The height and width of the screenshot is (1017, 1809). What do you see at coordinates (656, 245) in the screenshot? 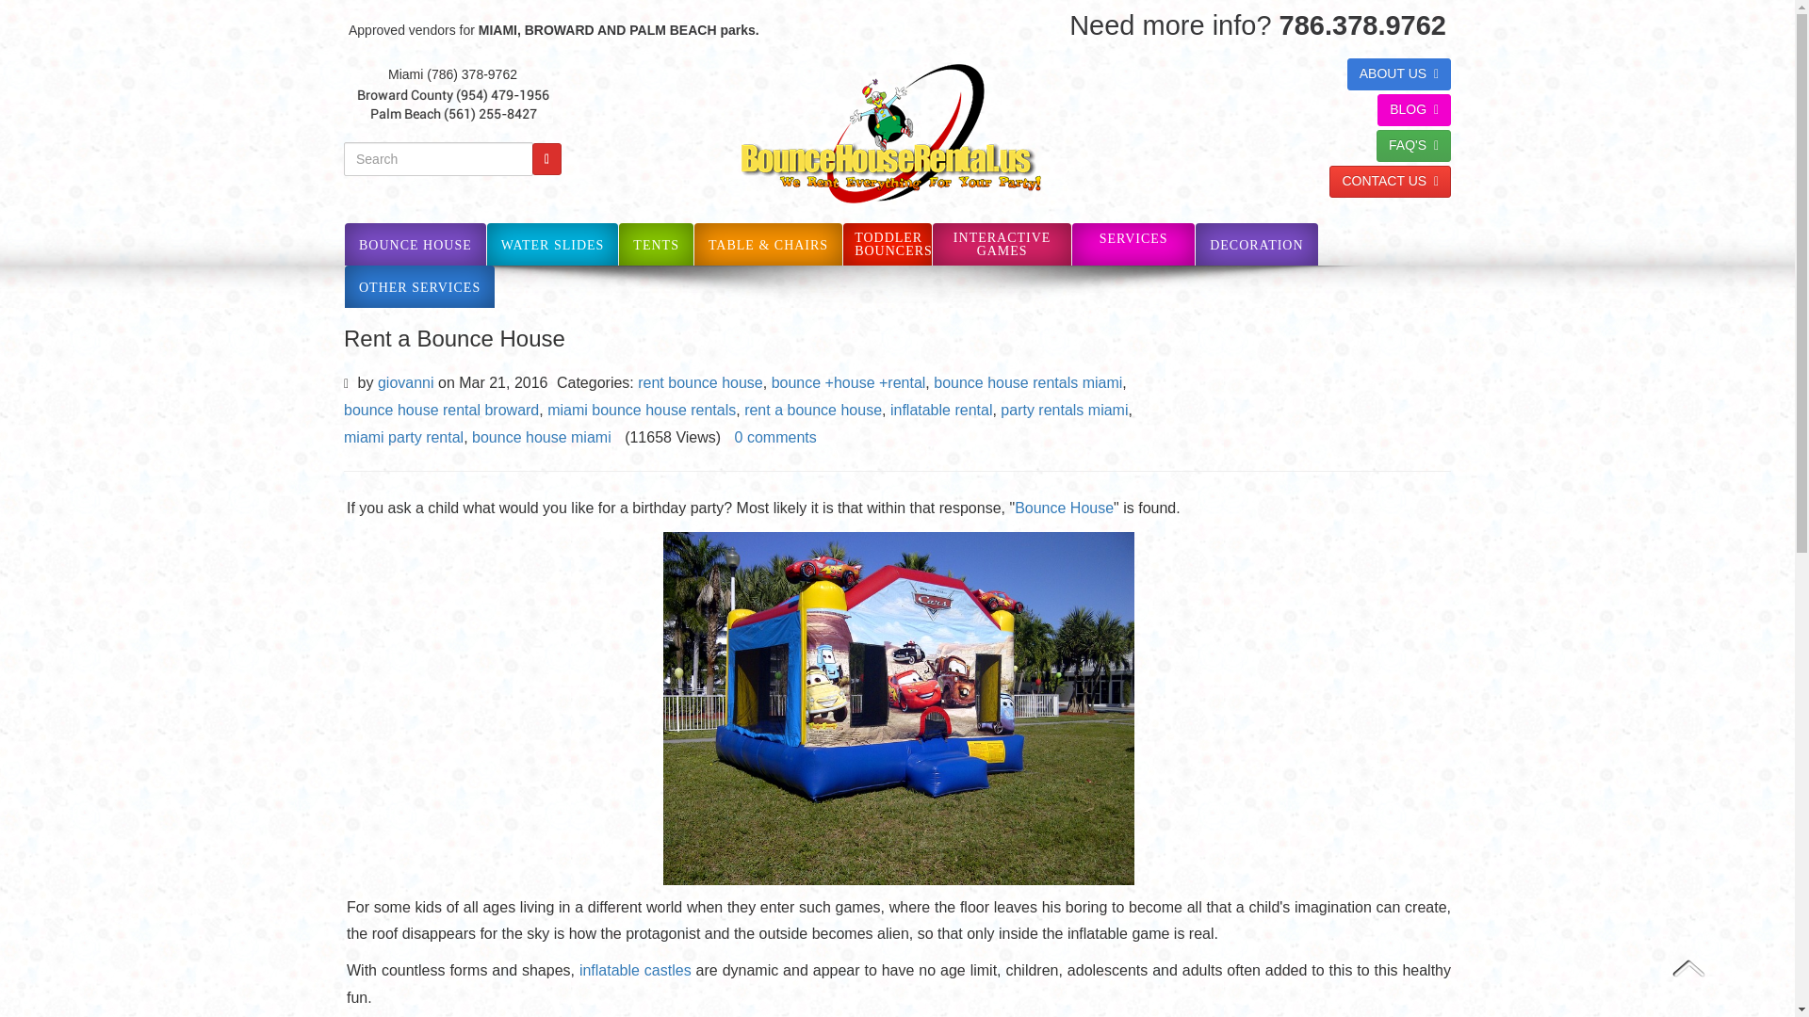
I see `TENTS` at bounding box center [656, 245].